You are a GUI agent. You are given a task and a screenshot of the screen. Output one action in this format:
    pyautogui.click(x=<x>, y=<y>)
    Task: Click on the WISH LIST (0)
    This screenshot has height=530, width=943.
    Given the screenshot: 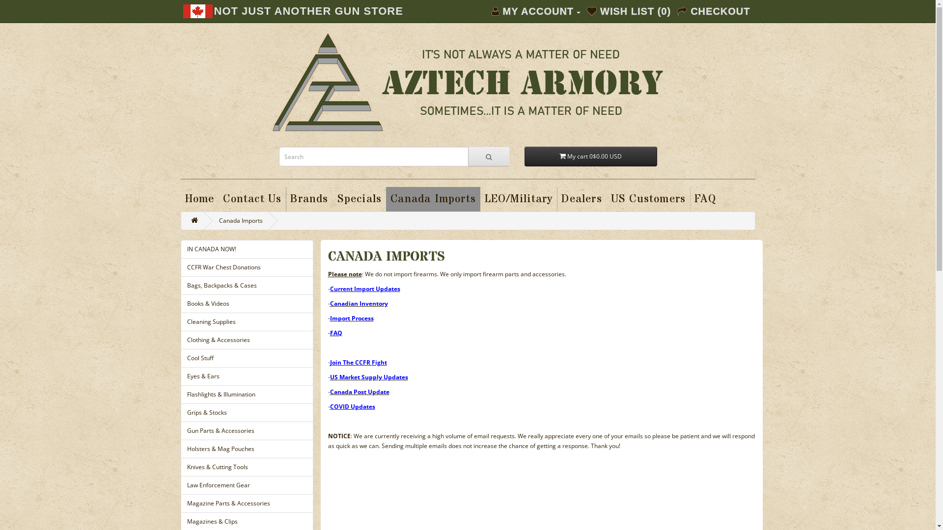 What is the action you would take?
    pyautogui.click(x=629, y=12)
    